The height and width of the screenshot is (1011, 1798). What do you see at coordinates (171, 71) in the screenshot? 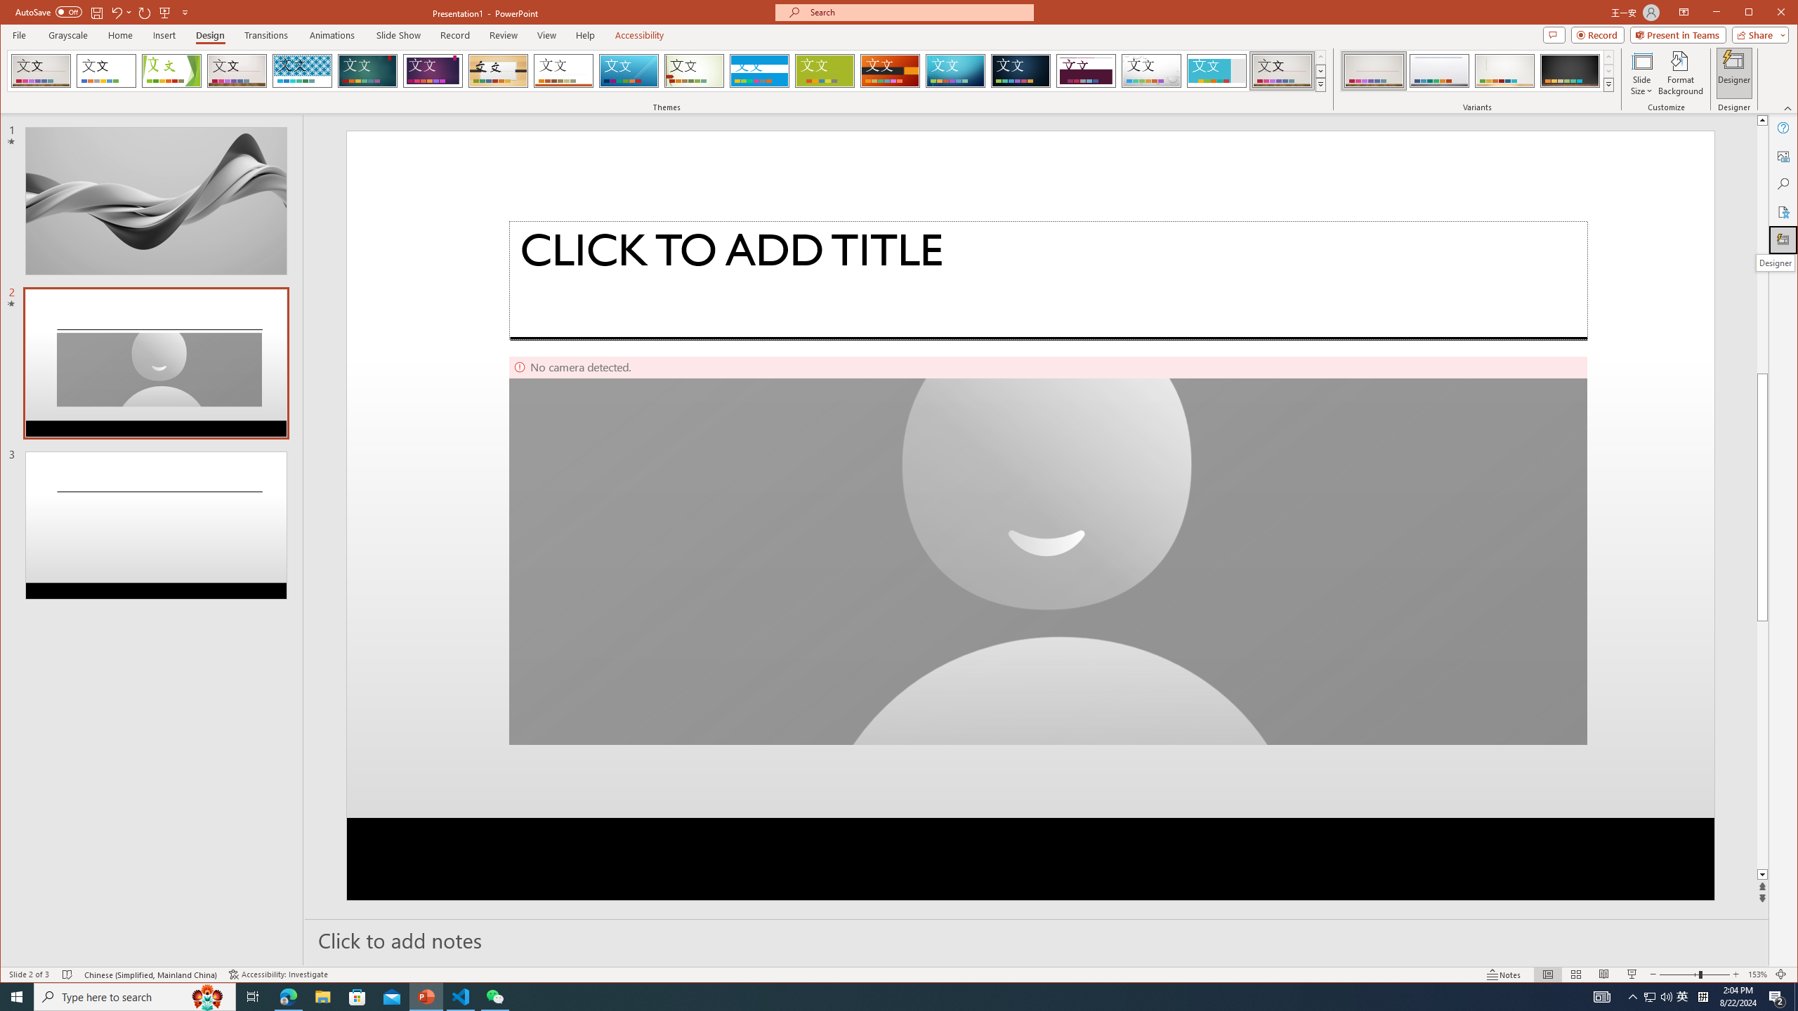
I see `Facet` at bounding box center [171, 71].